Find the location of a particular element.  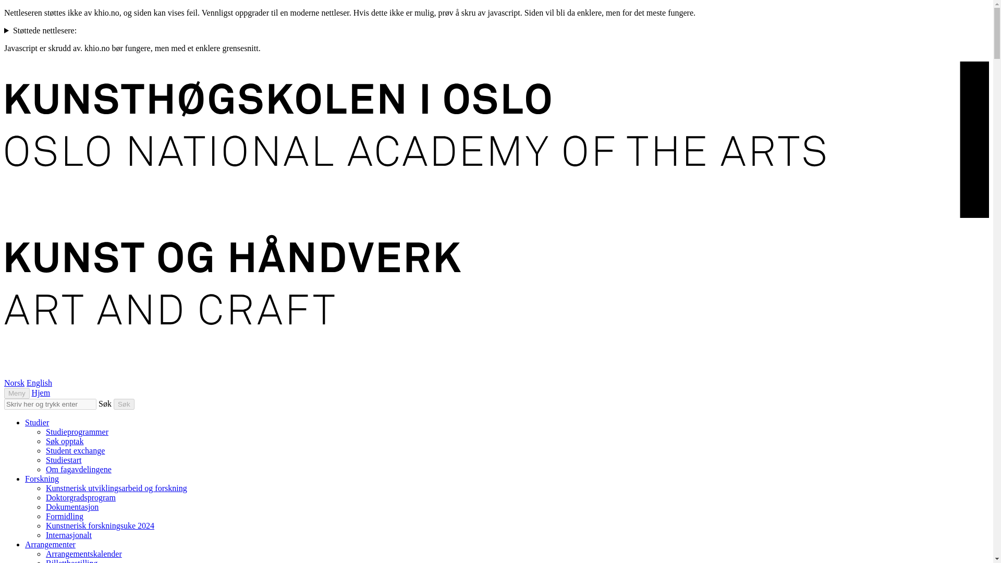

Arrangementer is located at coordinates (50, 544).